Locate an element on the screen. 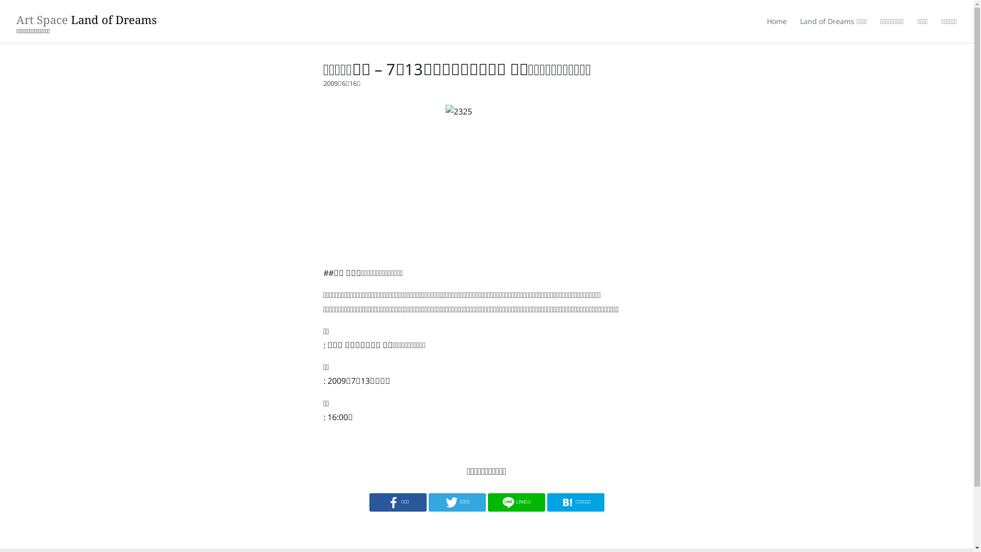 The height and width of the screenshot is (552, 981). Home is located at coordinates (777, 21).